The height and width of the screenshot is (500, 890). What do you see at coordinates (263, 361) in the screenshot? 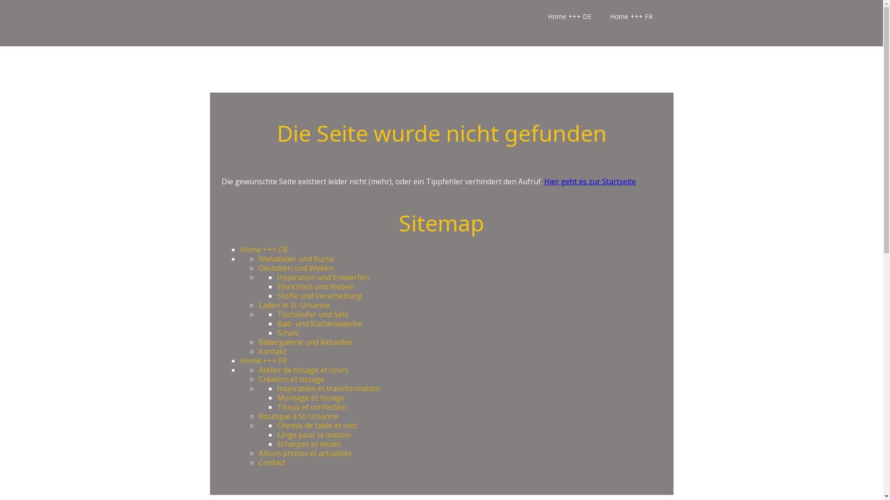
I see `Home +++ FR` at bounding box center [263, 361].